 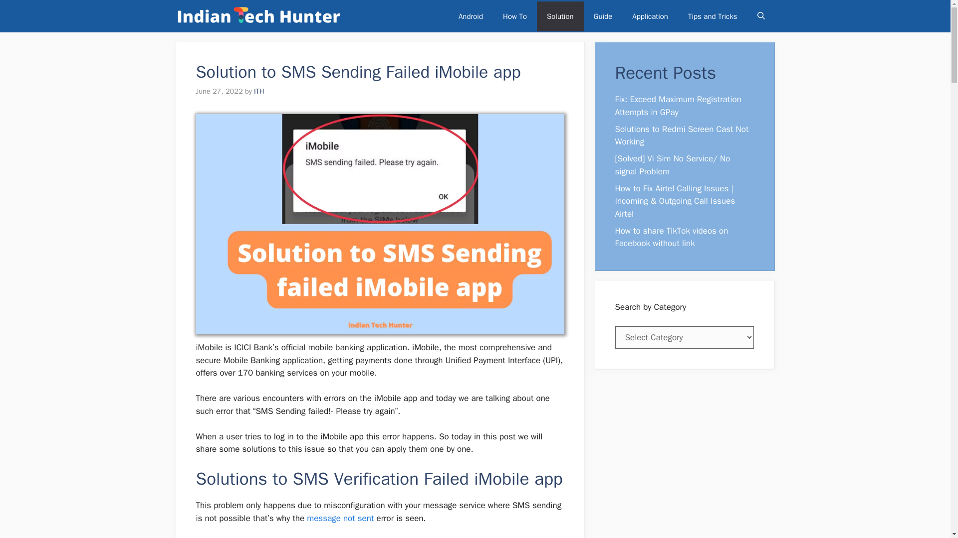 I want to click on Android, so click(x=471, y=16).